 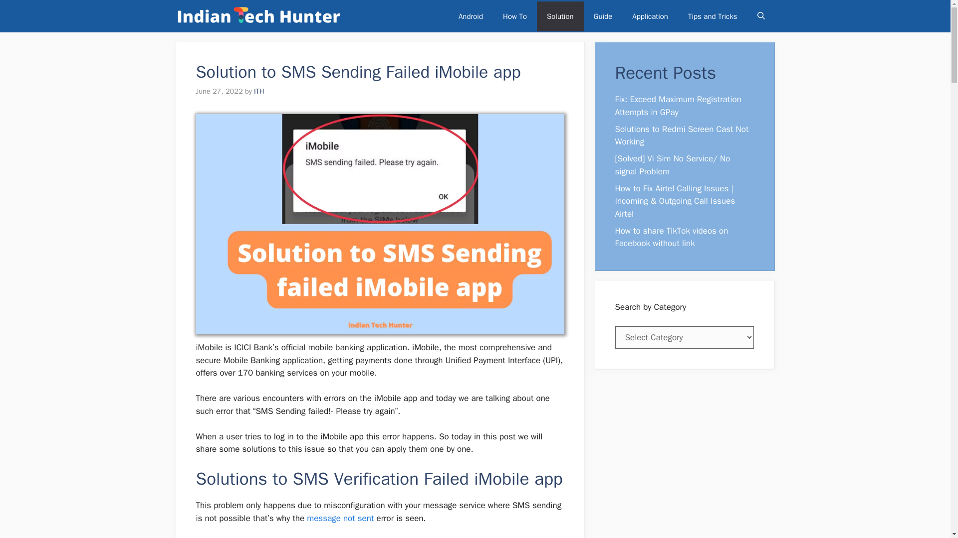 I want to click on Android, so click(x=471, y=16).